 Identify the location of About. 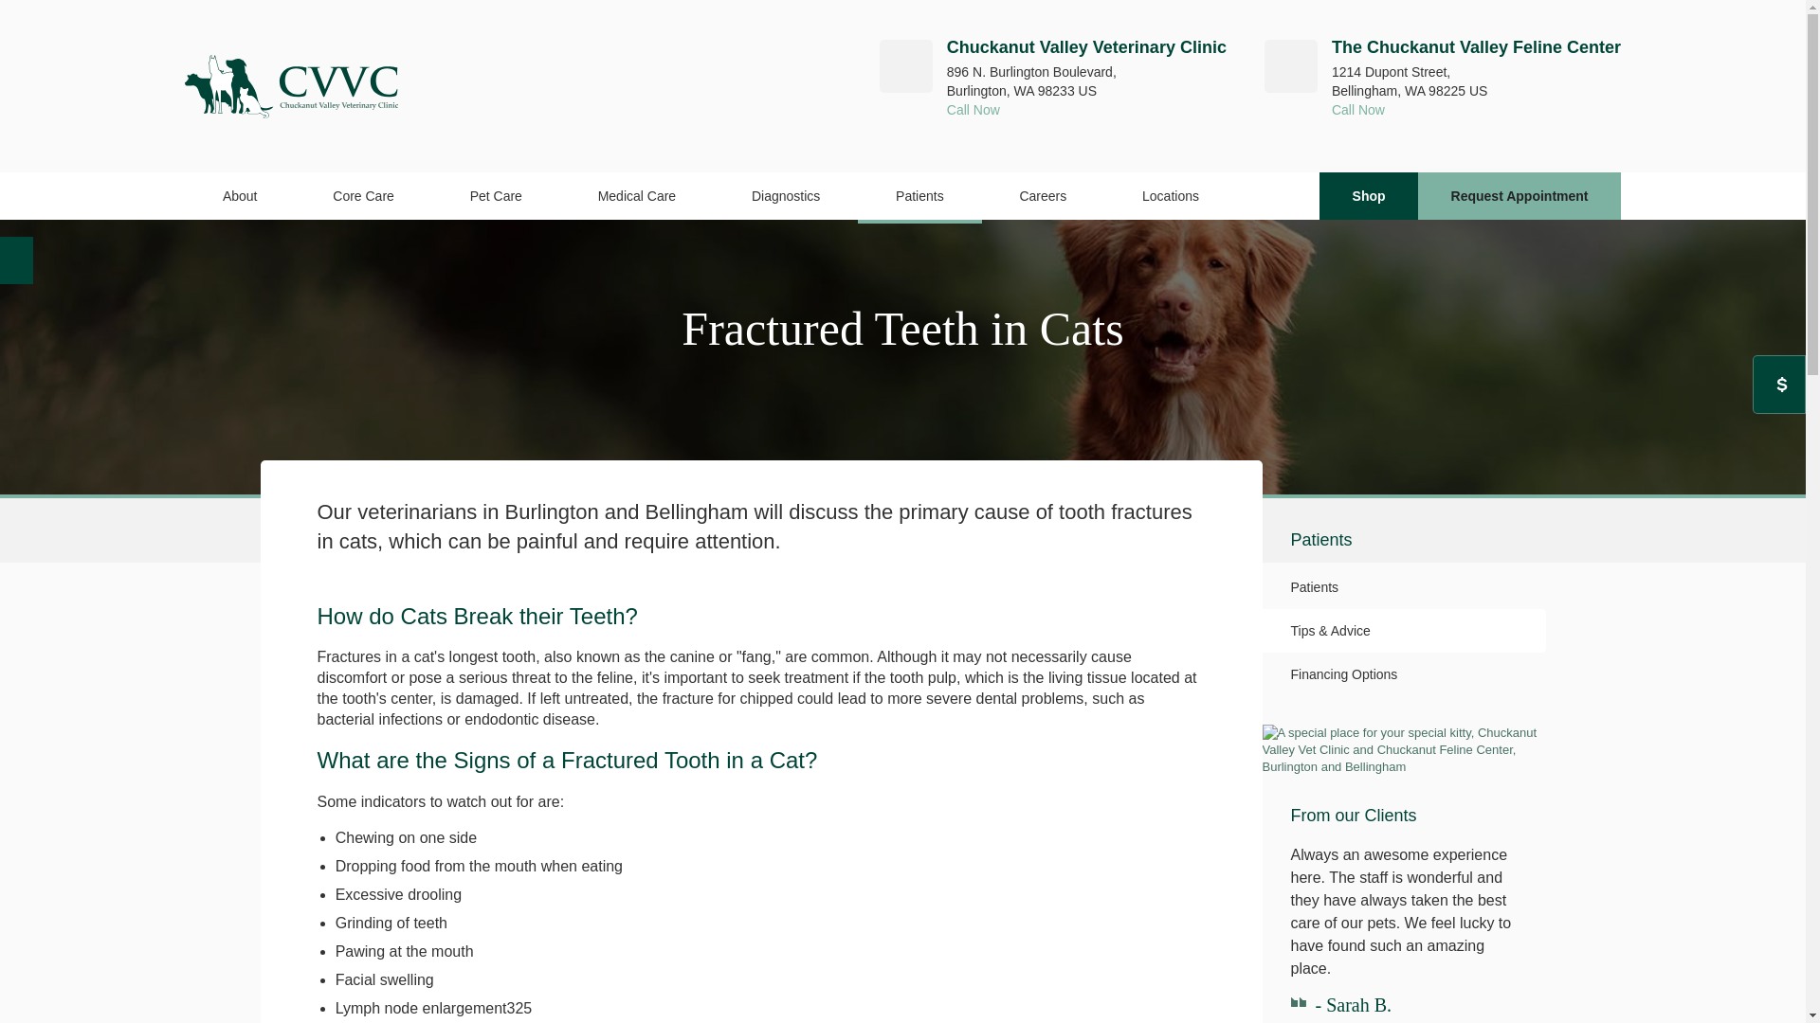
(240, 196).